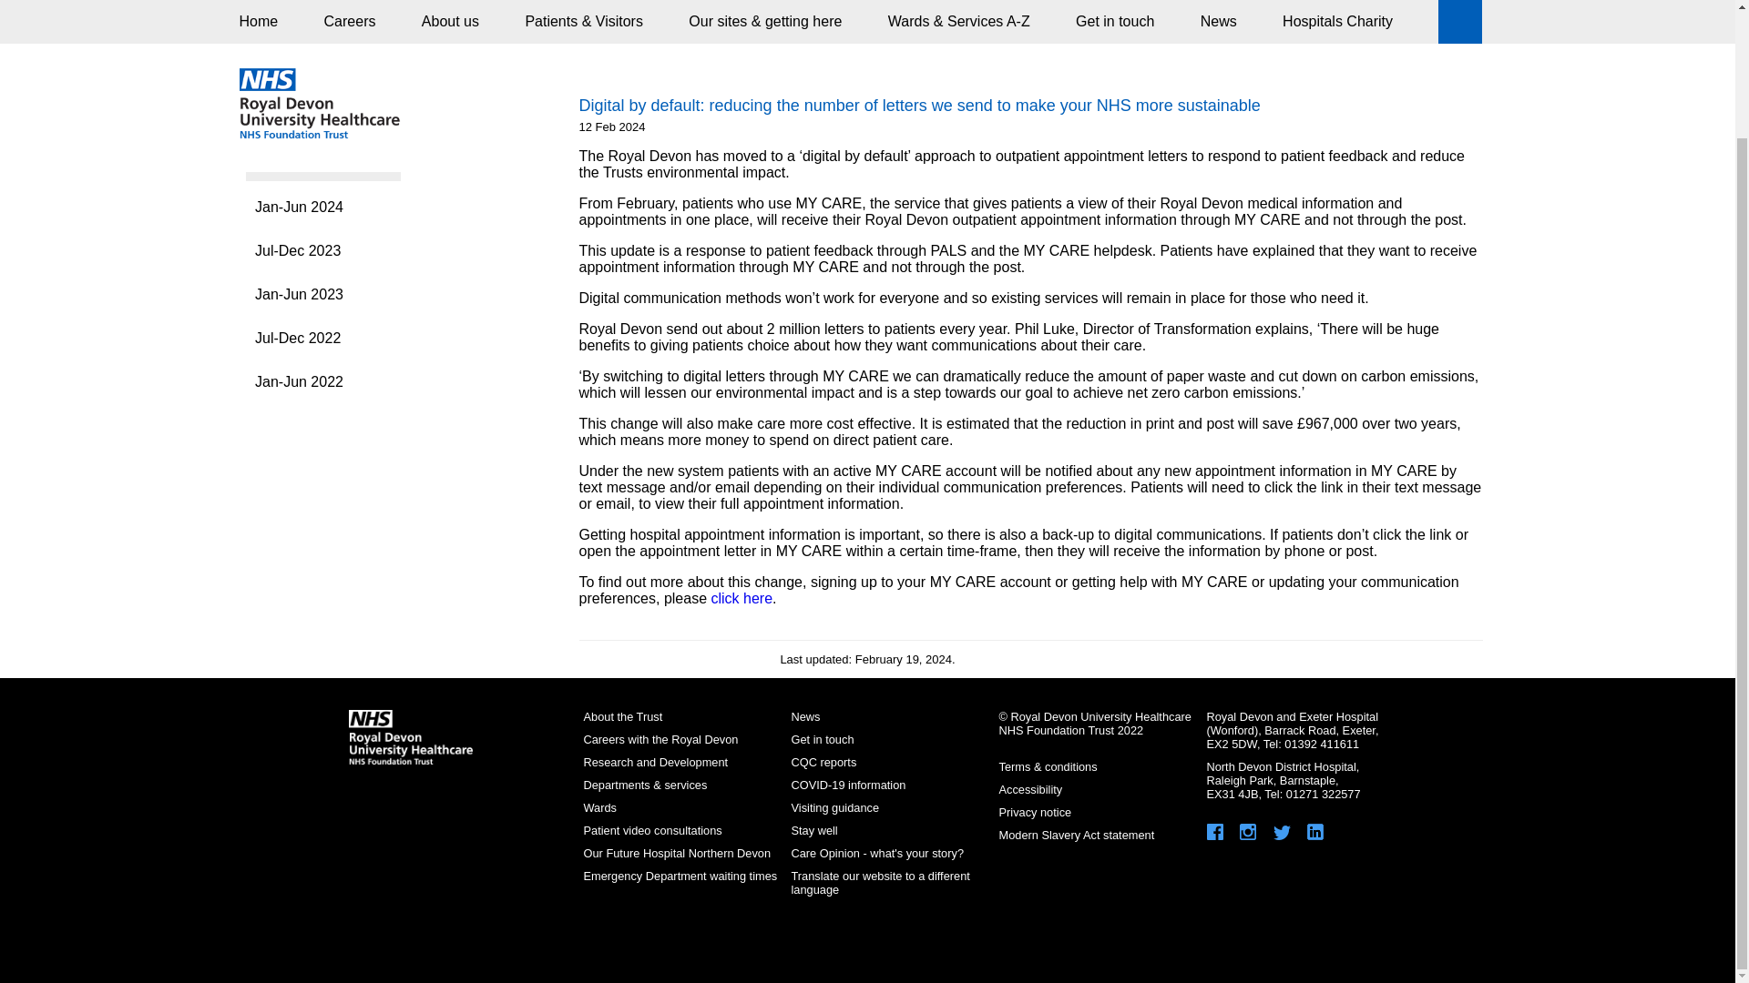  I want to click on Jul-Dec 2022, so click(360, 339).